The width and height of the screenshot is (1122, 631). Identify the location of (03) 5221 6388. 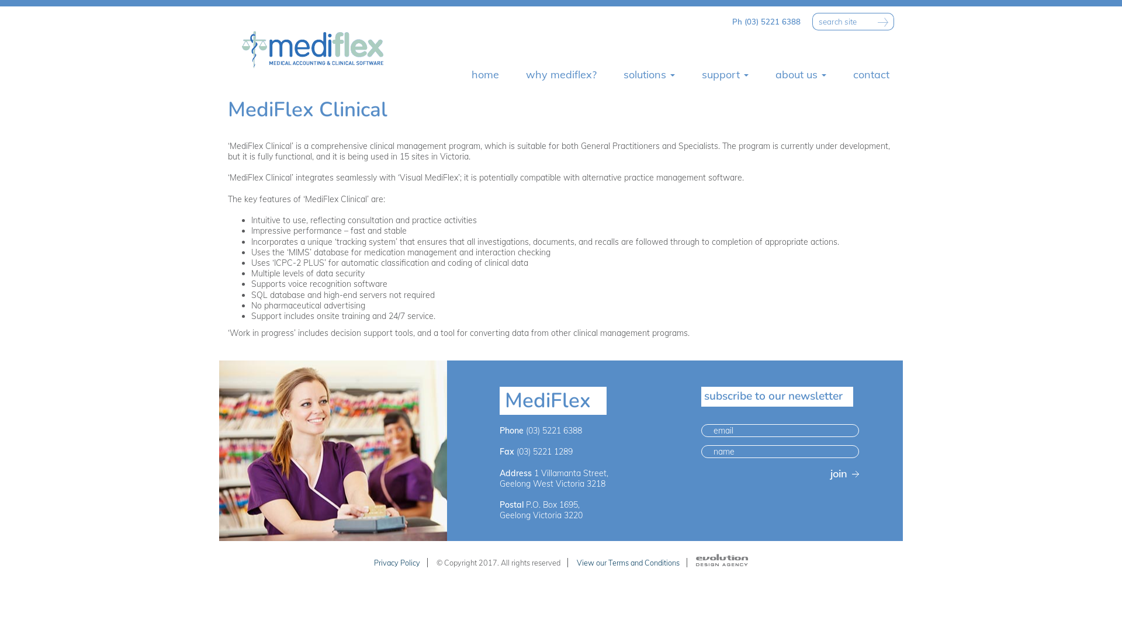
(554, 431).